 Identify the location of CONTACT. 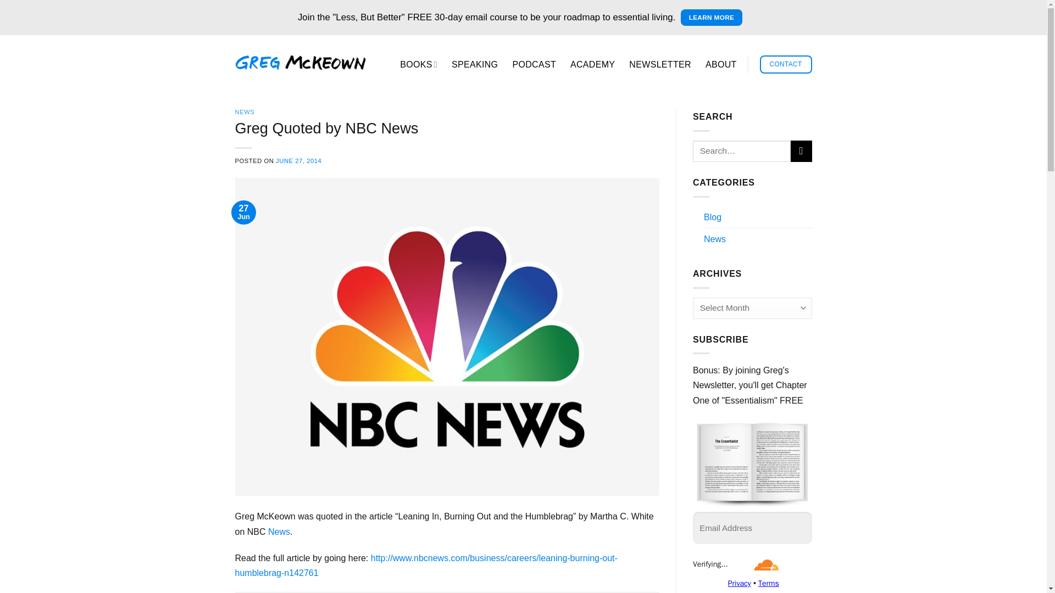
(786, 64).